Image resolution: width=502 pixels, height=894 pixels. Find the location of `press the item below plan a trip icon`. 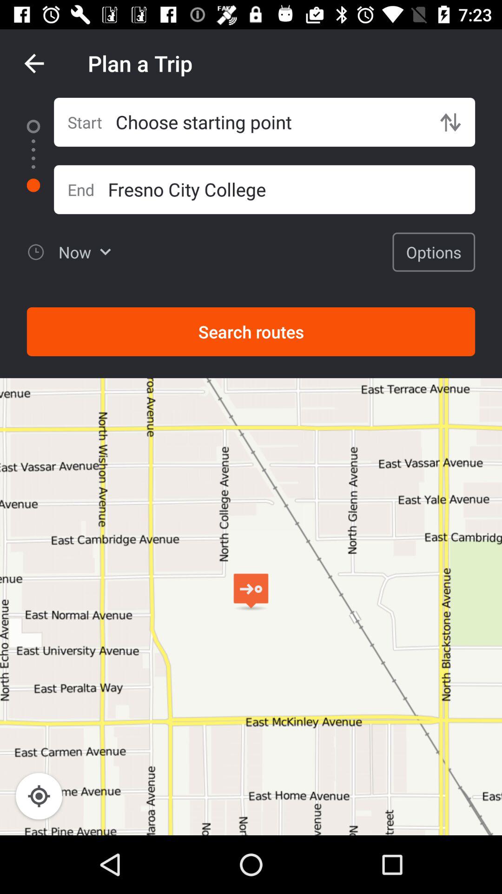

press the item below plan a trip icon is located at coordinates (271, 122).